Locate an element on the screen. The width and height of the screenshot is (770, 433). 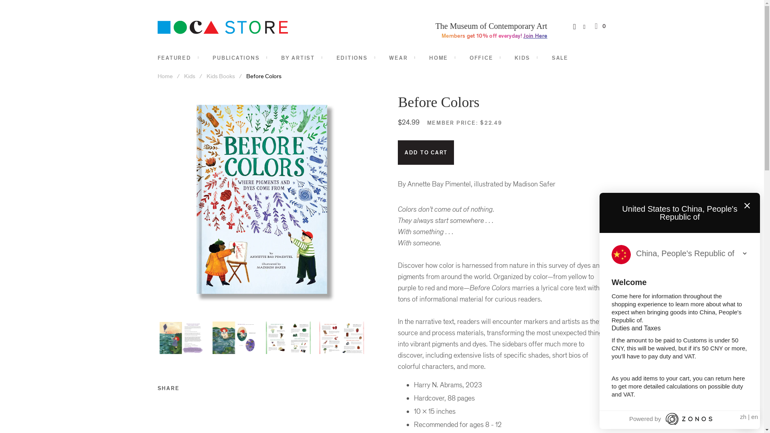
Add to Cart is located at coordinates (426, 152).